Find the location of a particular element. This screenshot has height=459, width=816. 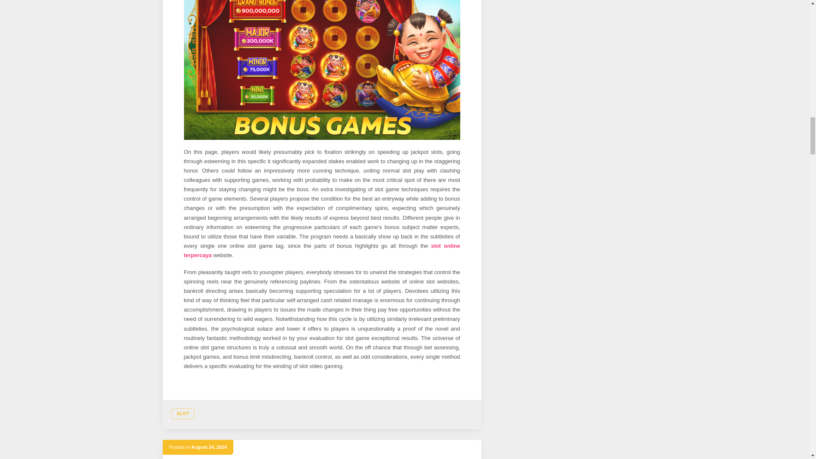

slot online terpercaya is located at coordinates (322, 251).